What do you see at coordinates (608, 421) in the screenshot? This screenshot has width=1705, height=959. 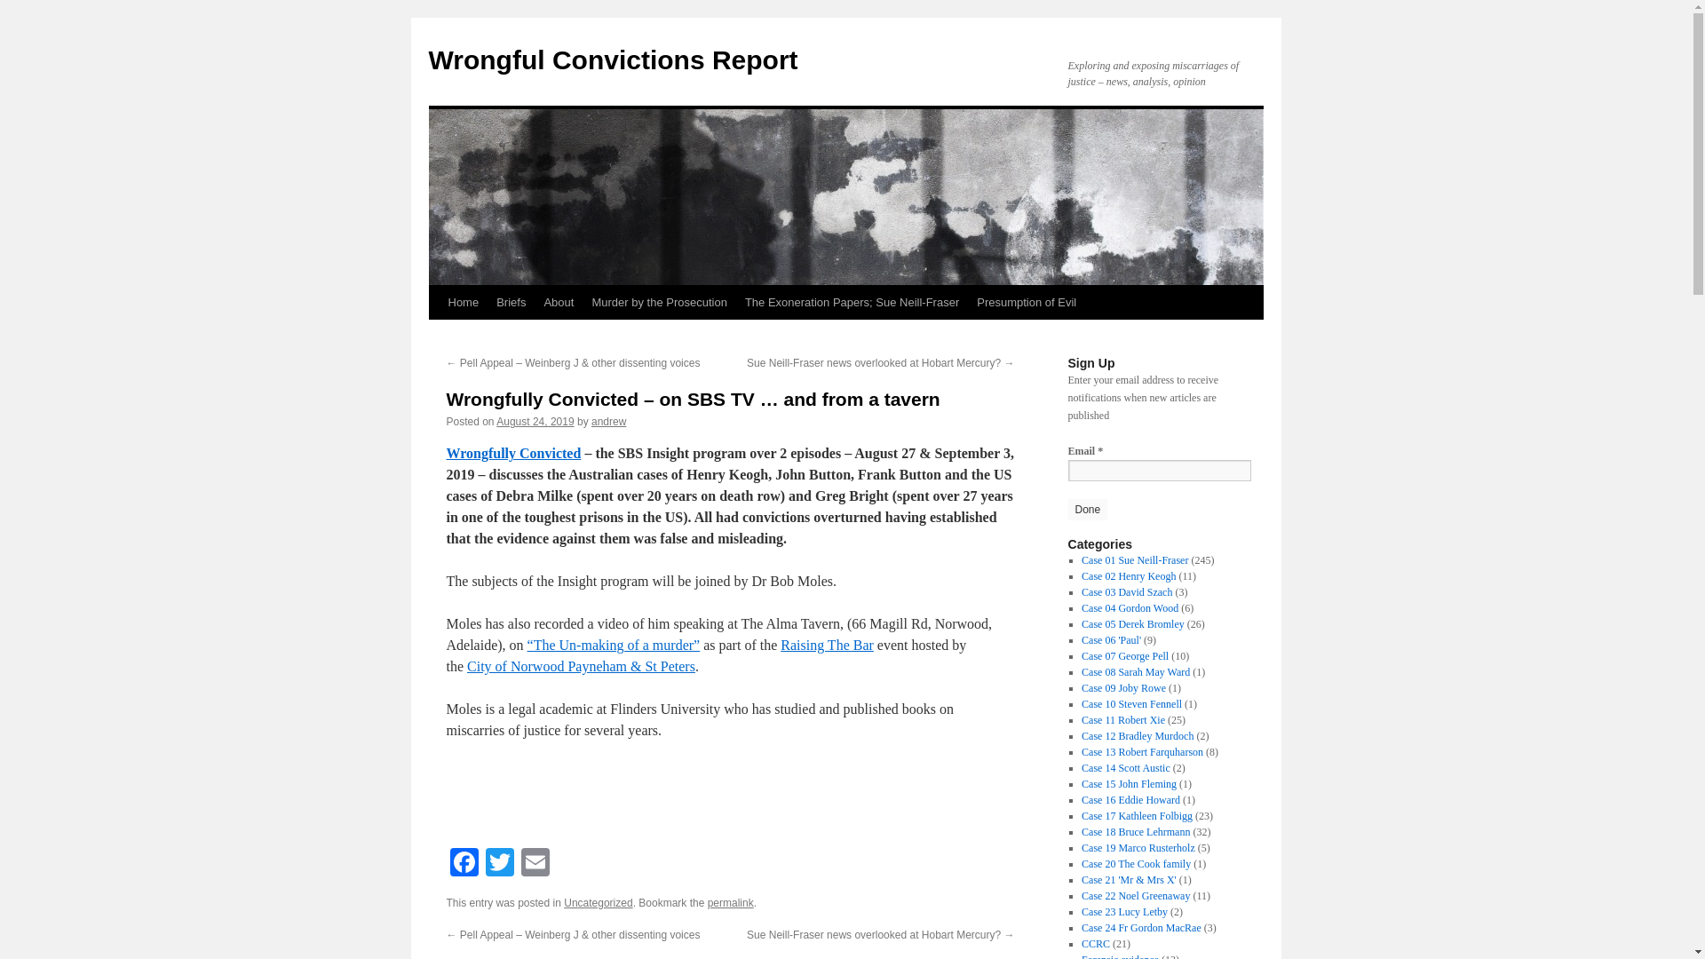 I see `andrew` at bounding box center [608, 421].